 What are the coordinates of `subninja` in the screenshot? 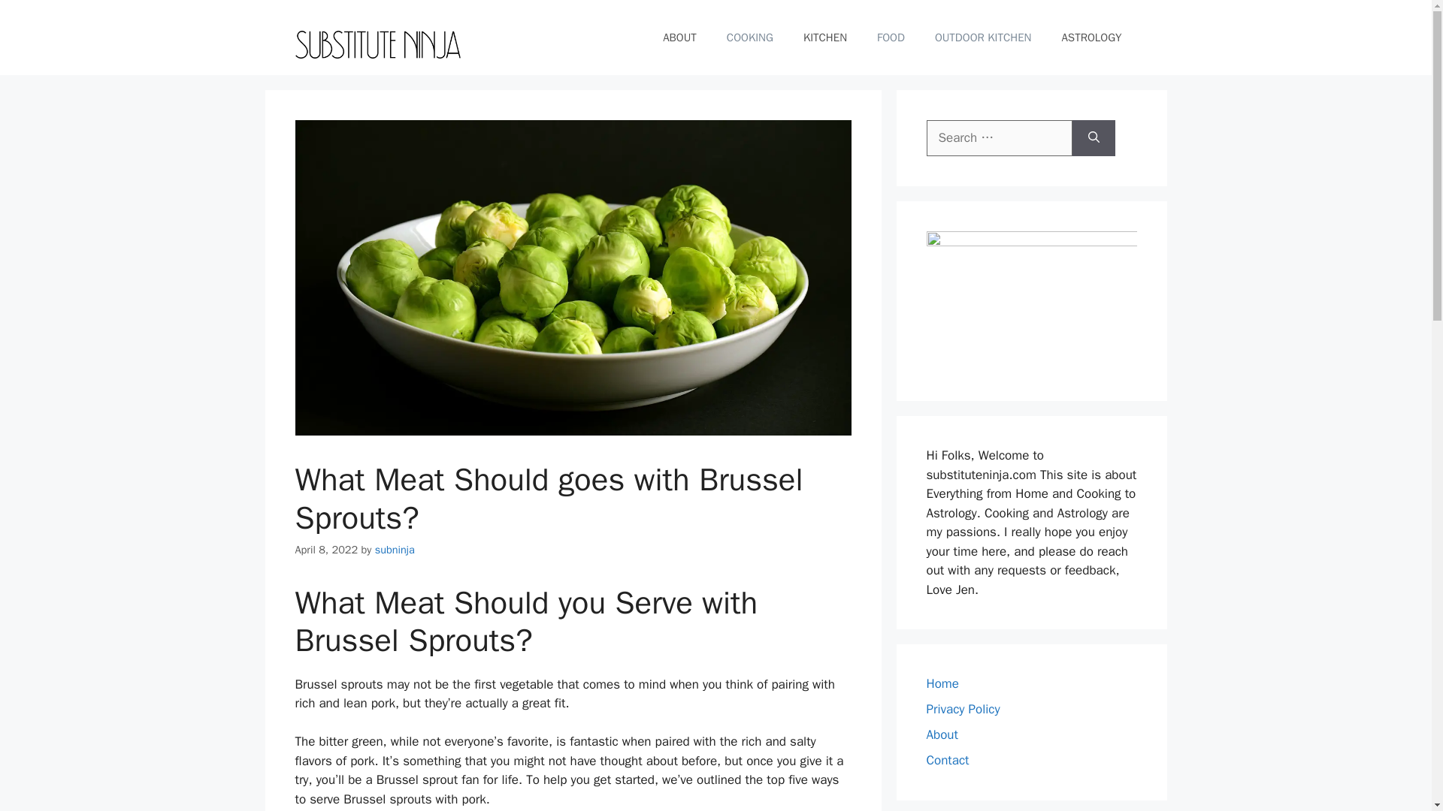 It's located at (395, 549).